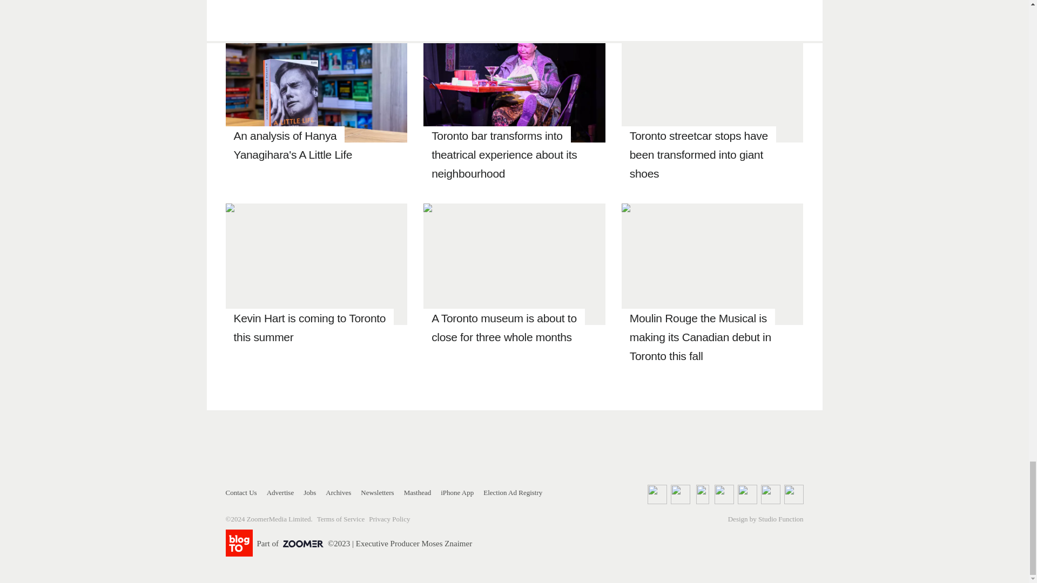 The width and height of the screenshot is (1037, 583). I want to click on Contact Us, so click(241, 492).